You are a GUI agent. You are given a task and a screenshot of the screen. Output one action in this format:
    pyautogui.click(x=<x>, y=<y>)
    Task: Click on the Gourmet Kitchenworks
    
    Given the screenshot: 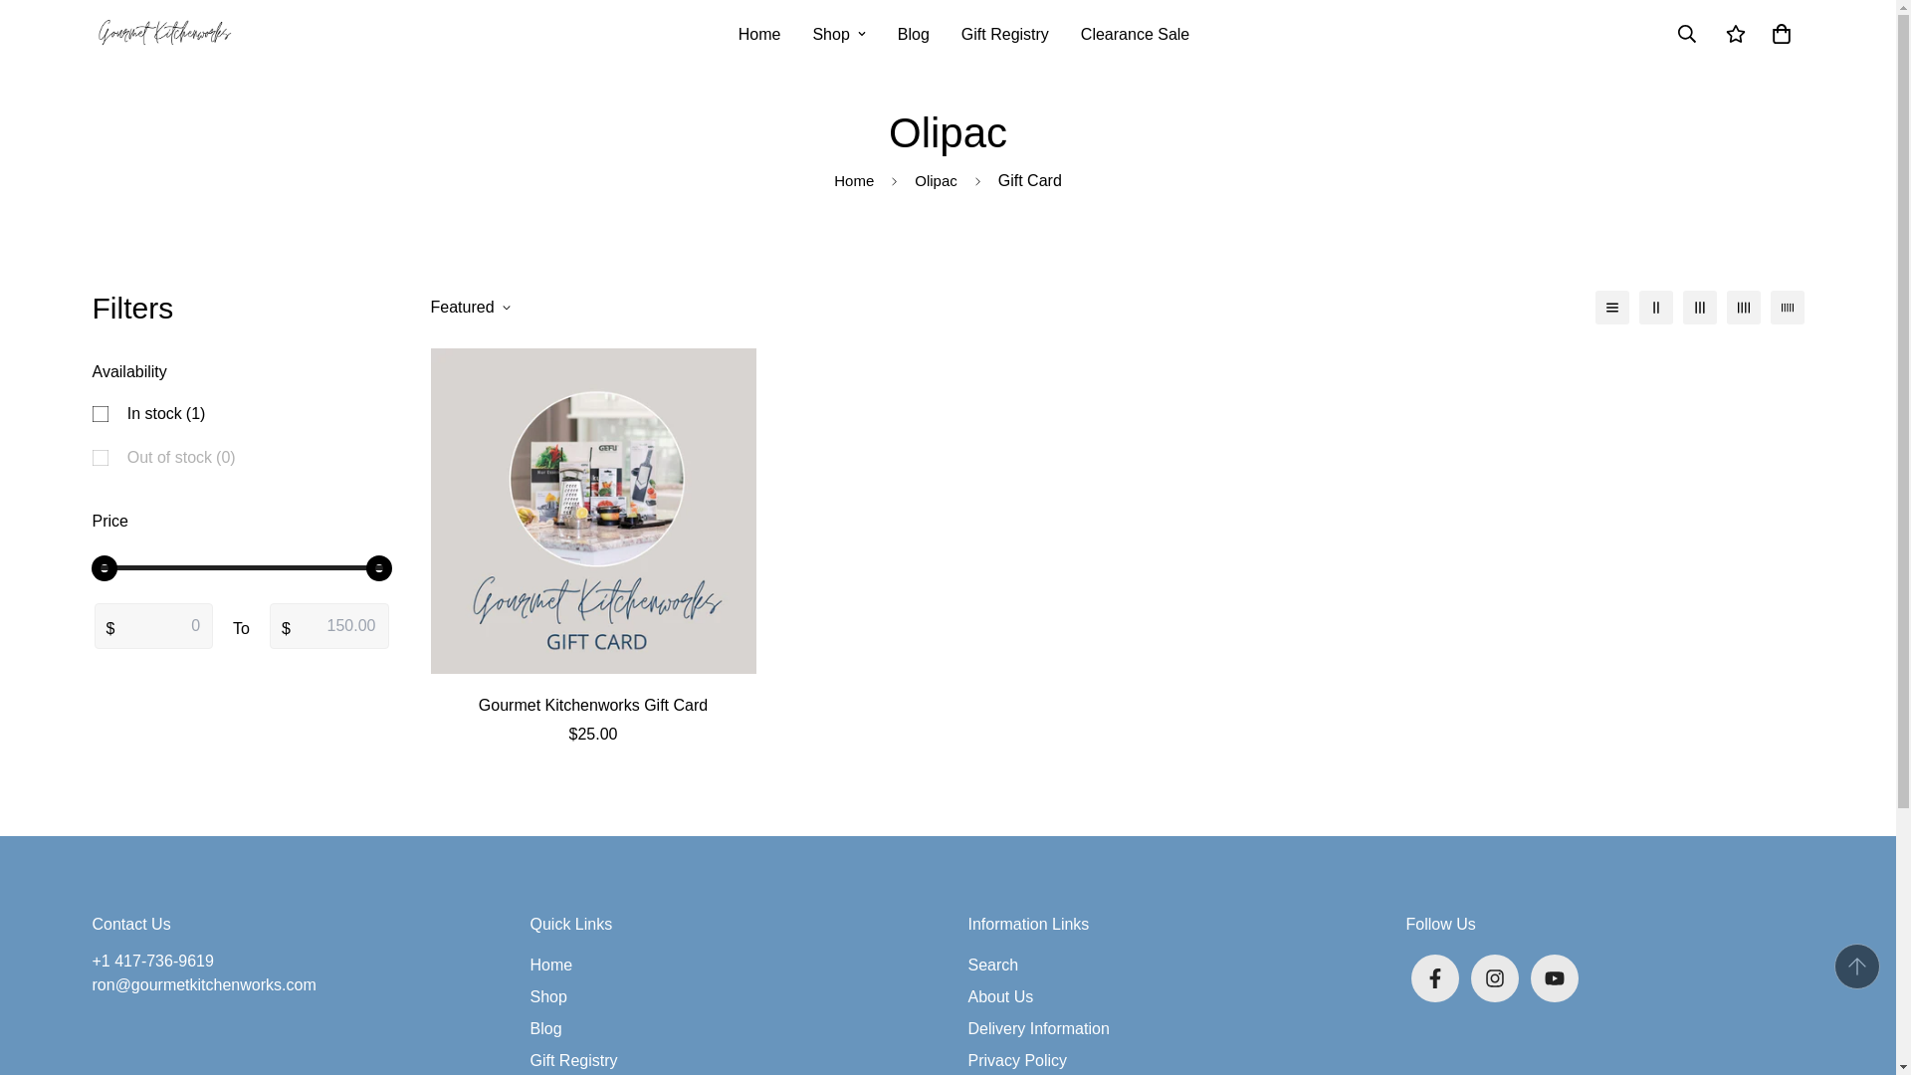 What is the action you would take?
    pyautogui.click(x=163, y=34)
    